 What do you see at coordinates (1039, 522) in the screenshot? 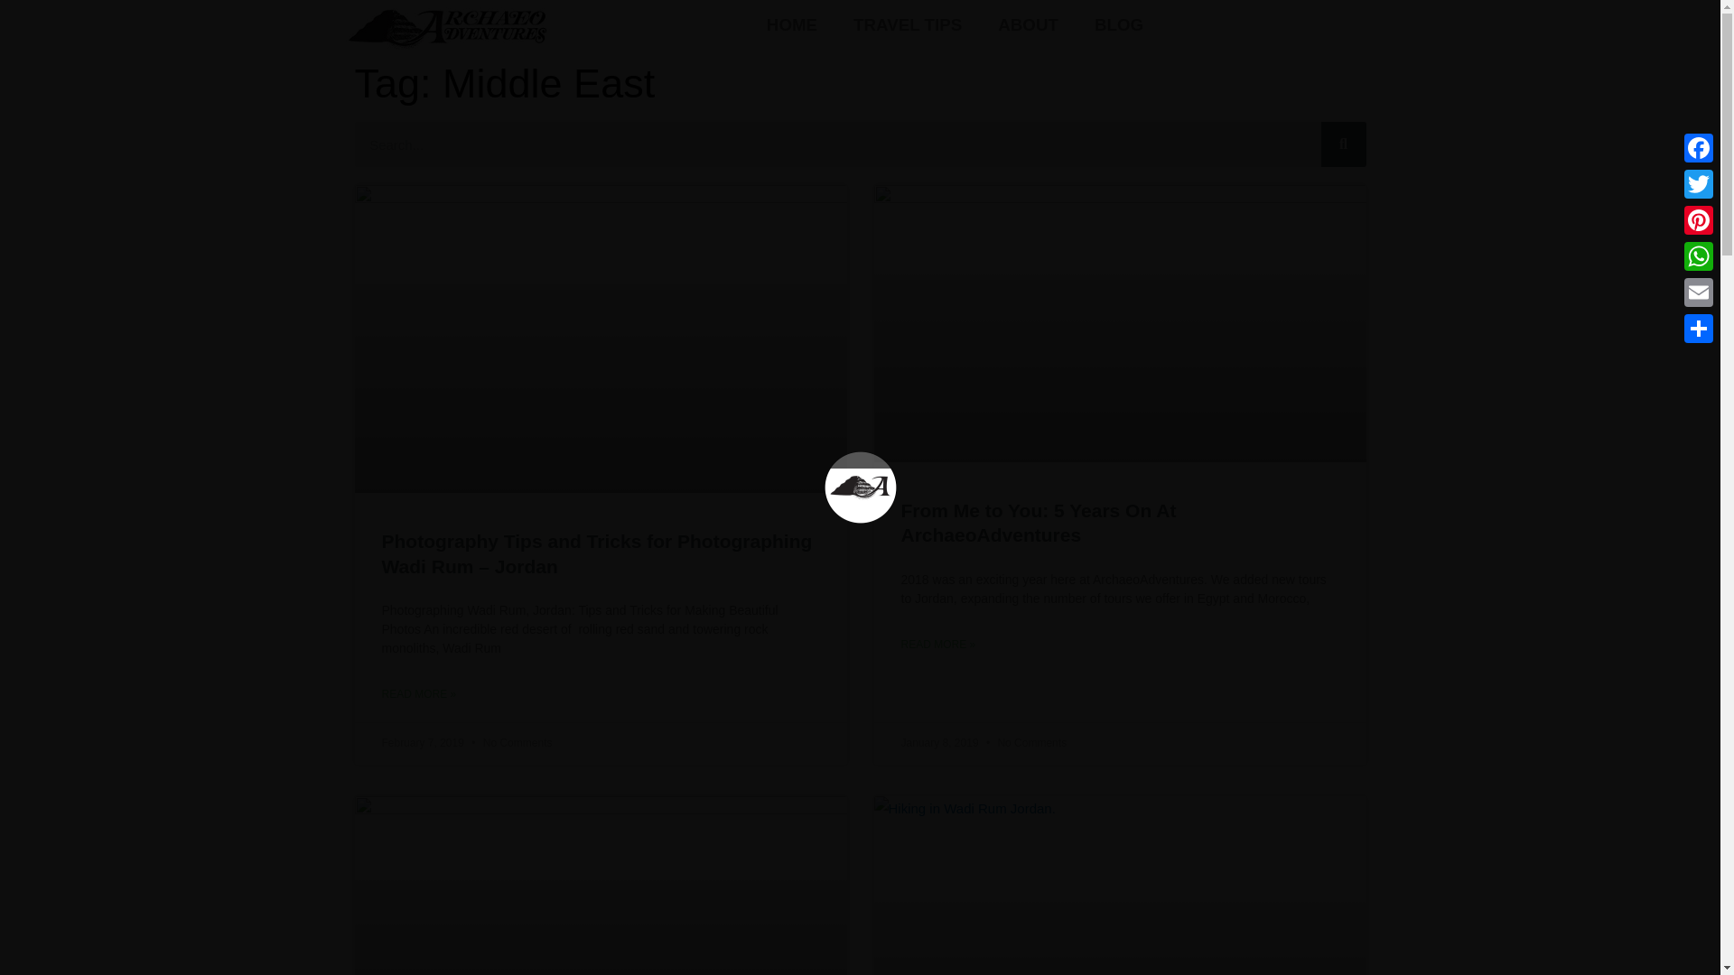
I see `From Me to You: 5 Years On At ArchaeoAdventures` at bounding box center [1039, 522].